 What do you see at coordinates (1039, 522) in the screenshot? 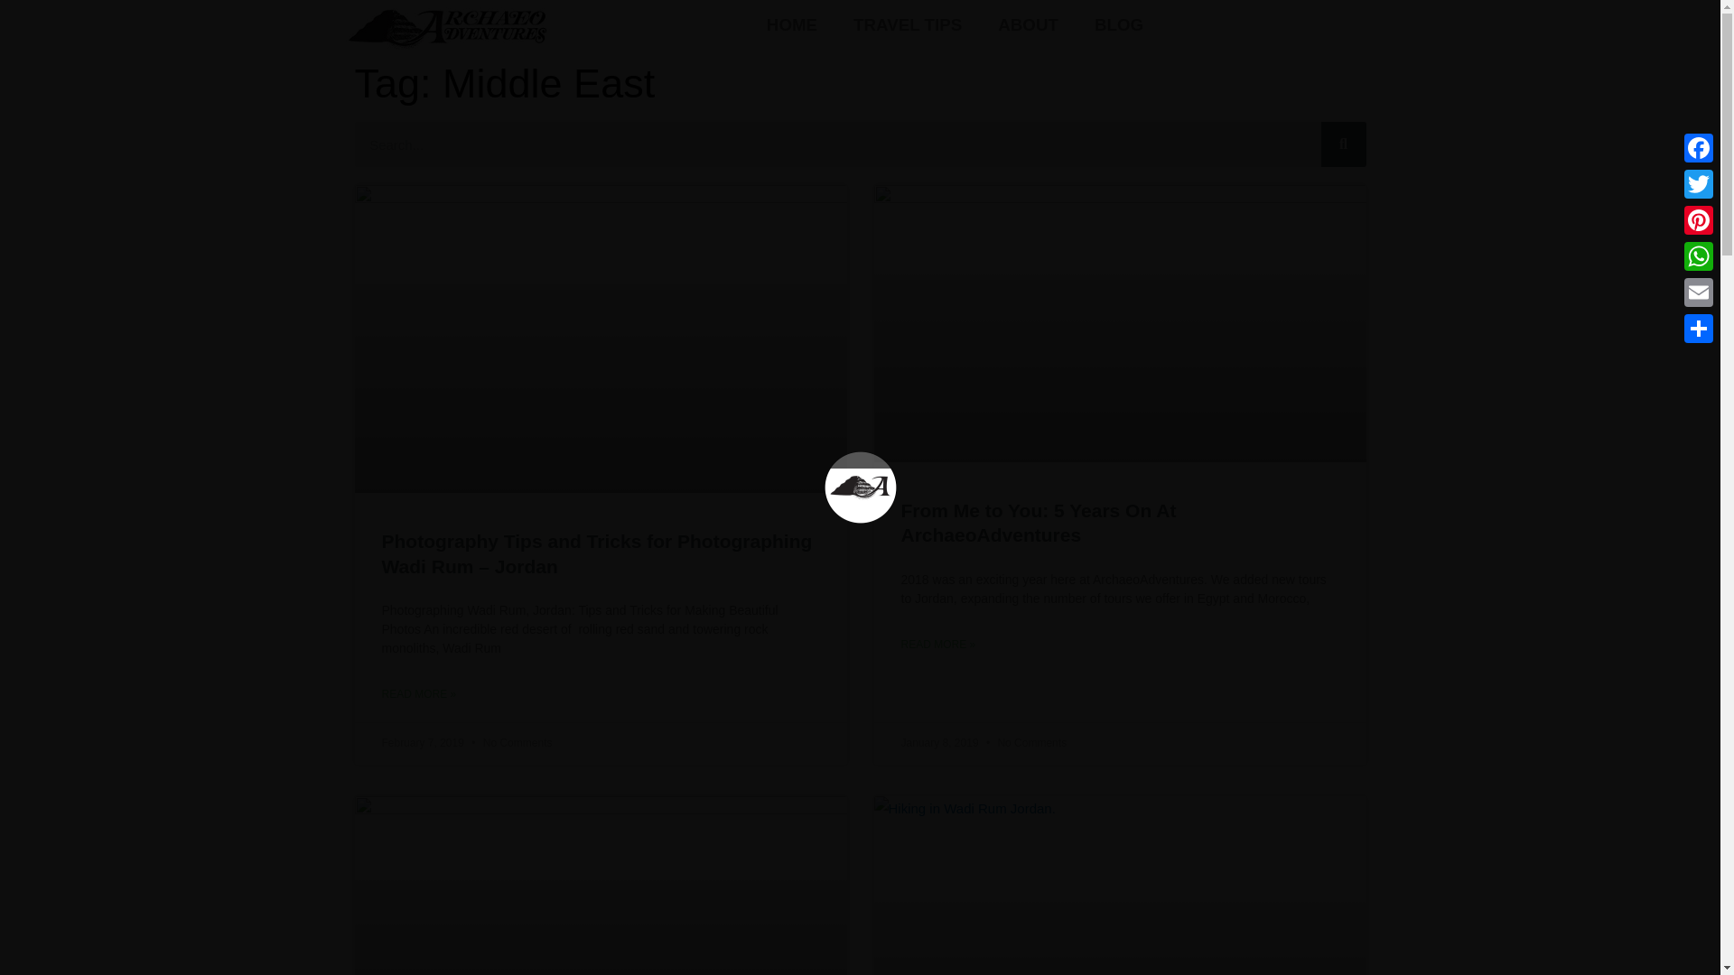
I see `From Me to You: 5 Years On At ArchaeoAdventures` at bounding box center [1039, 522].